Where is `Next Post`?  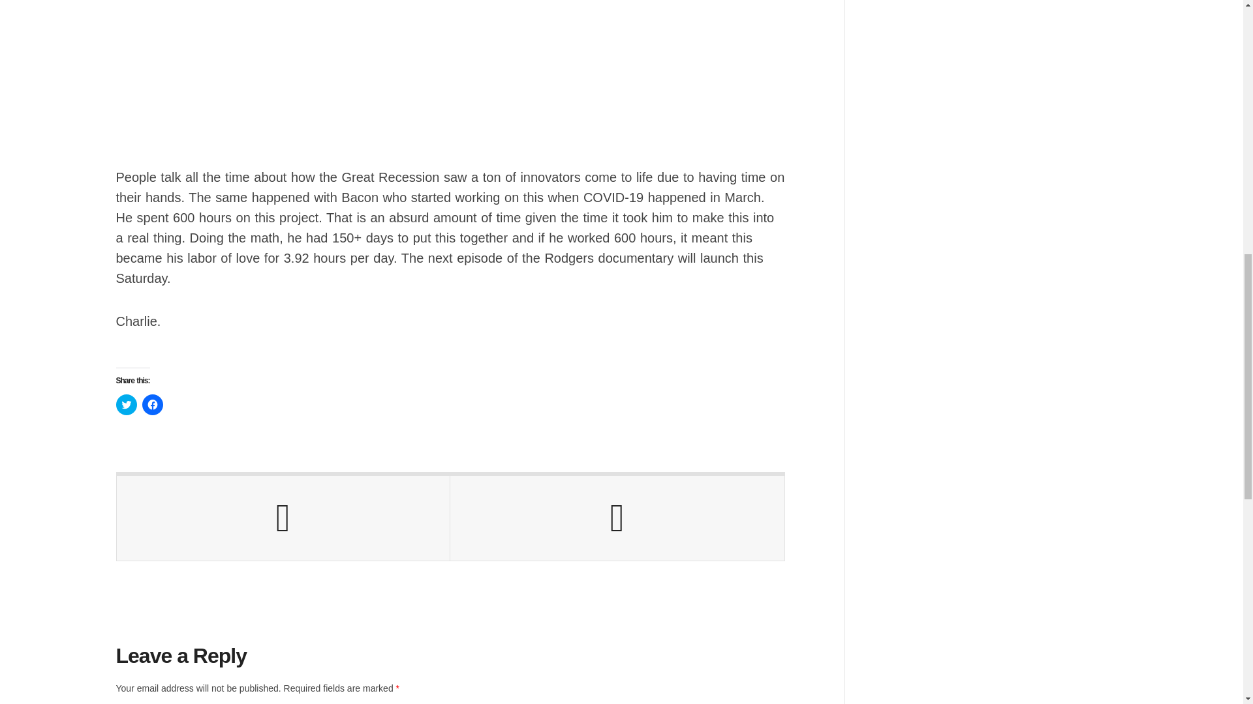
Next Post is located at coordinates (617, 518).